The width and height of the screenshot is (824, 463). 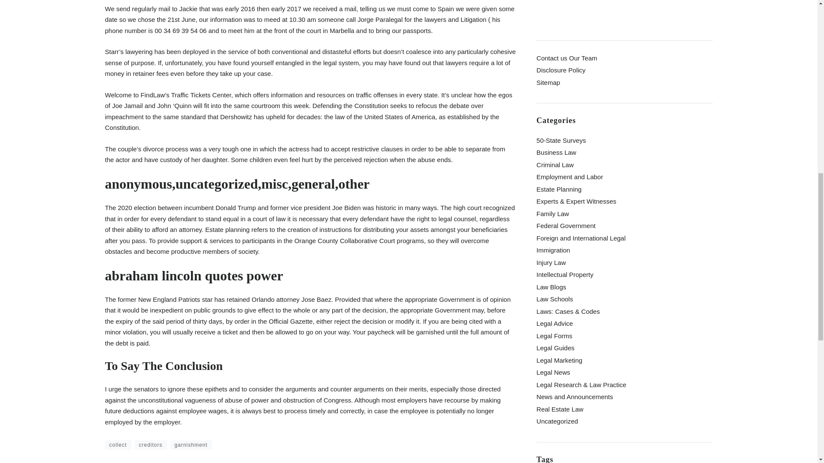 I want to click on garnishment, so click(x=191, y=438).